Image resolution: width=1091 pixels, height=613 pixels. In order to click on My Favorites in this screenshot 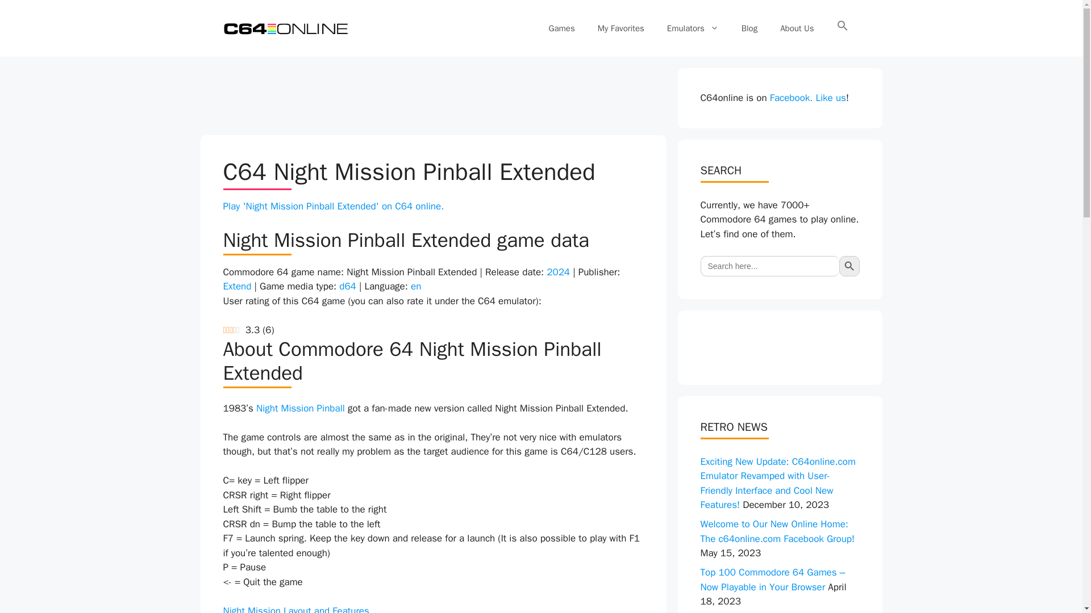, I will do `click(621, 28)`.